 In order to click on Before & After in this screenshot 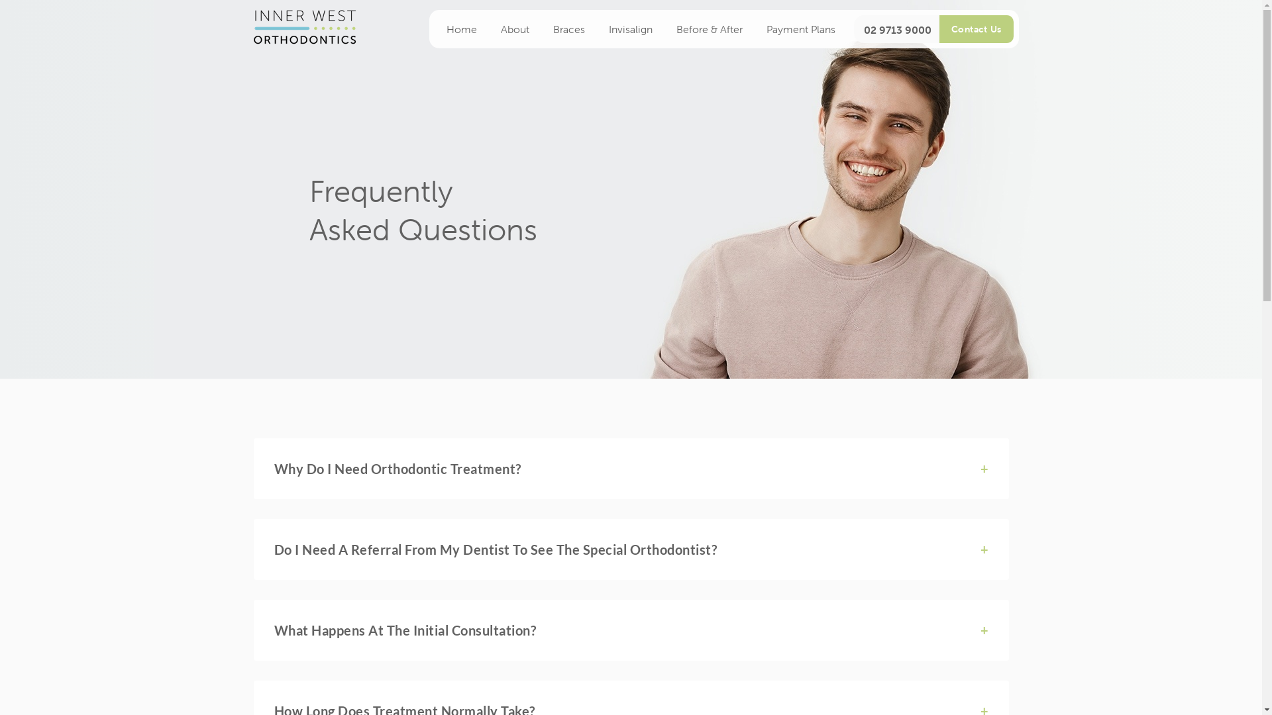, I will do `click(709, 29)`.